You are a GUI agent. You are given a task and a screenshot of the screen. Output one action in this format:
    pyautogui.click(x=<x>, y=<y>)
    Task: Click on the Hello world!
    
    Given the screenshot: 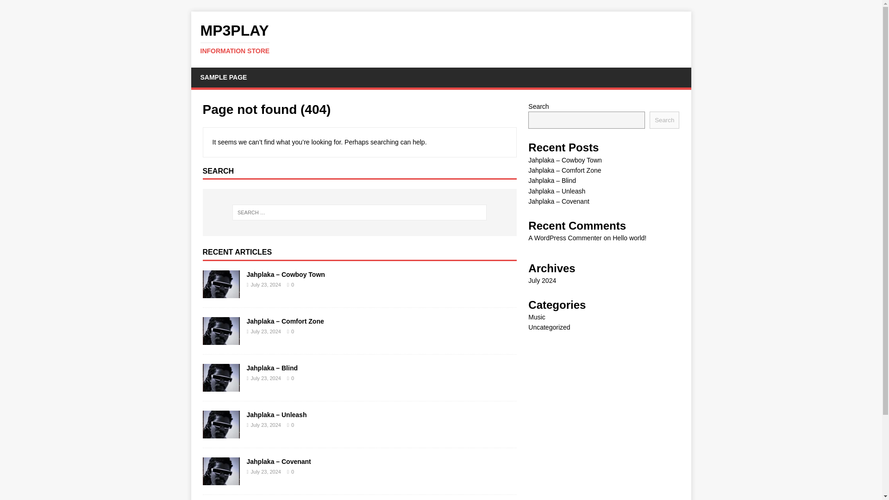 What is the action you would take?
    pyautogui.click(x=549, y=327)
    